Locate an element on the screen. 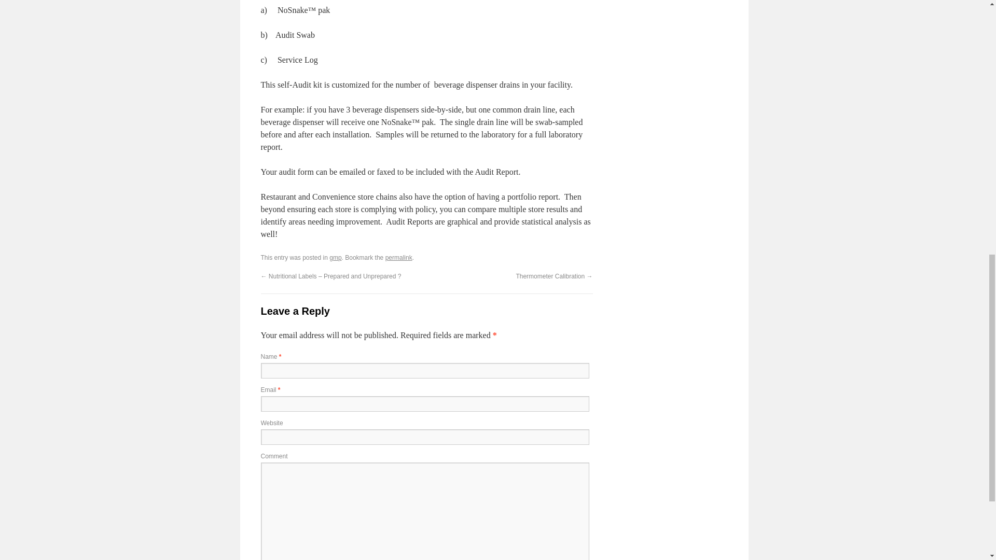 The height and width of the screenshot is (560, 996). permalink is located at coordinates (398, 258).